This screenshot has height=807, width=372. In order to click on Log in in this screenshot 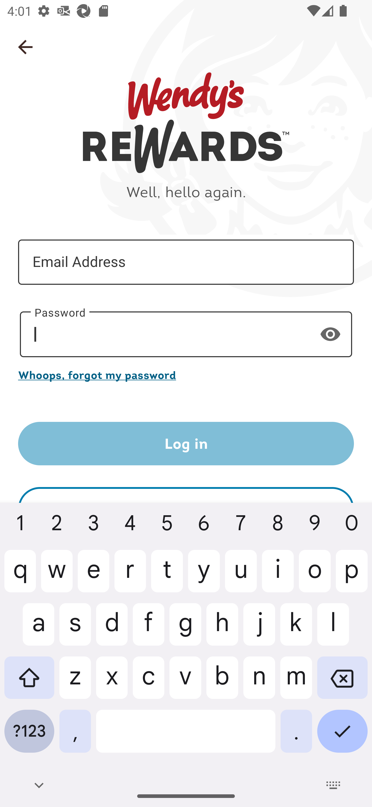, I will do `click(186, 444)`.